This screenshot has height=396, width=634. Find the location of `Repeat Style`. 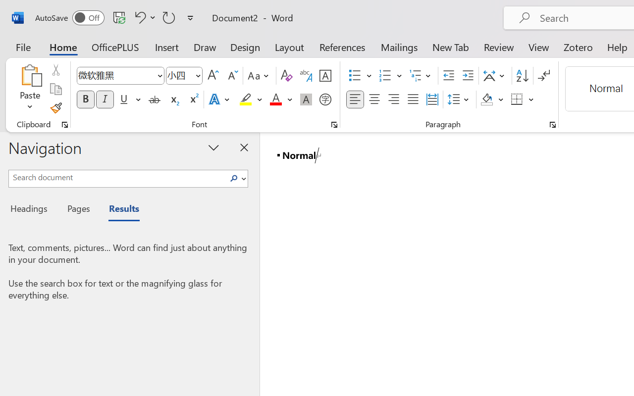

Repeat Style is located at coordinates (169, 17).